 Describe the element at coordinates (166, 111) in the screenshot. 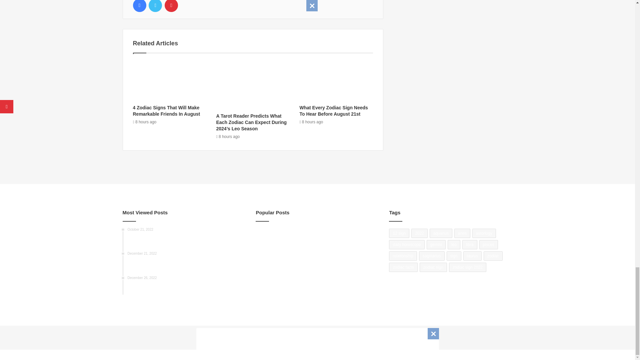

I see `4 Zodiac Signs That Will Make Remarkable Friends In August` at that location.